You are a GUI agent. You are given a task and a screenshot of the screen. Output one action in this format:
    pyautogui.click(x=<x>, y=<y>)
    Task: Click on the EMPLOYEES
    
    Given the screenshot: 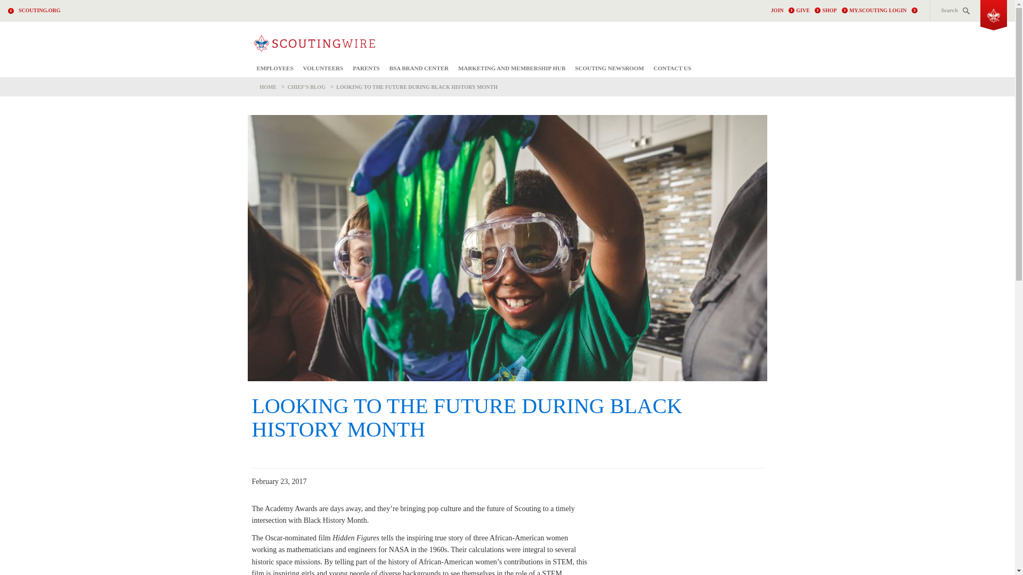 What is the action you would take?
    pyautogui.click(x=274, y=68)
    